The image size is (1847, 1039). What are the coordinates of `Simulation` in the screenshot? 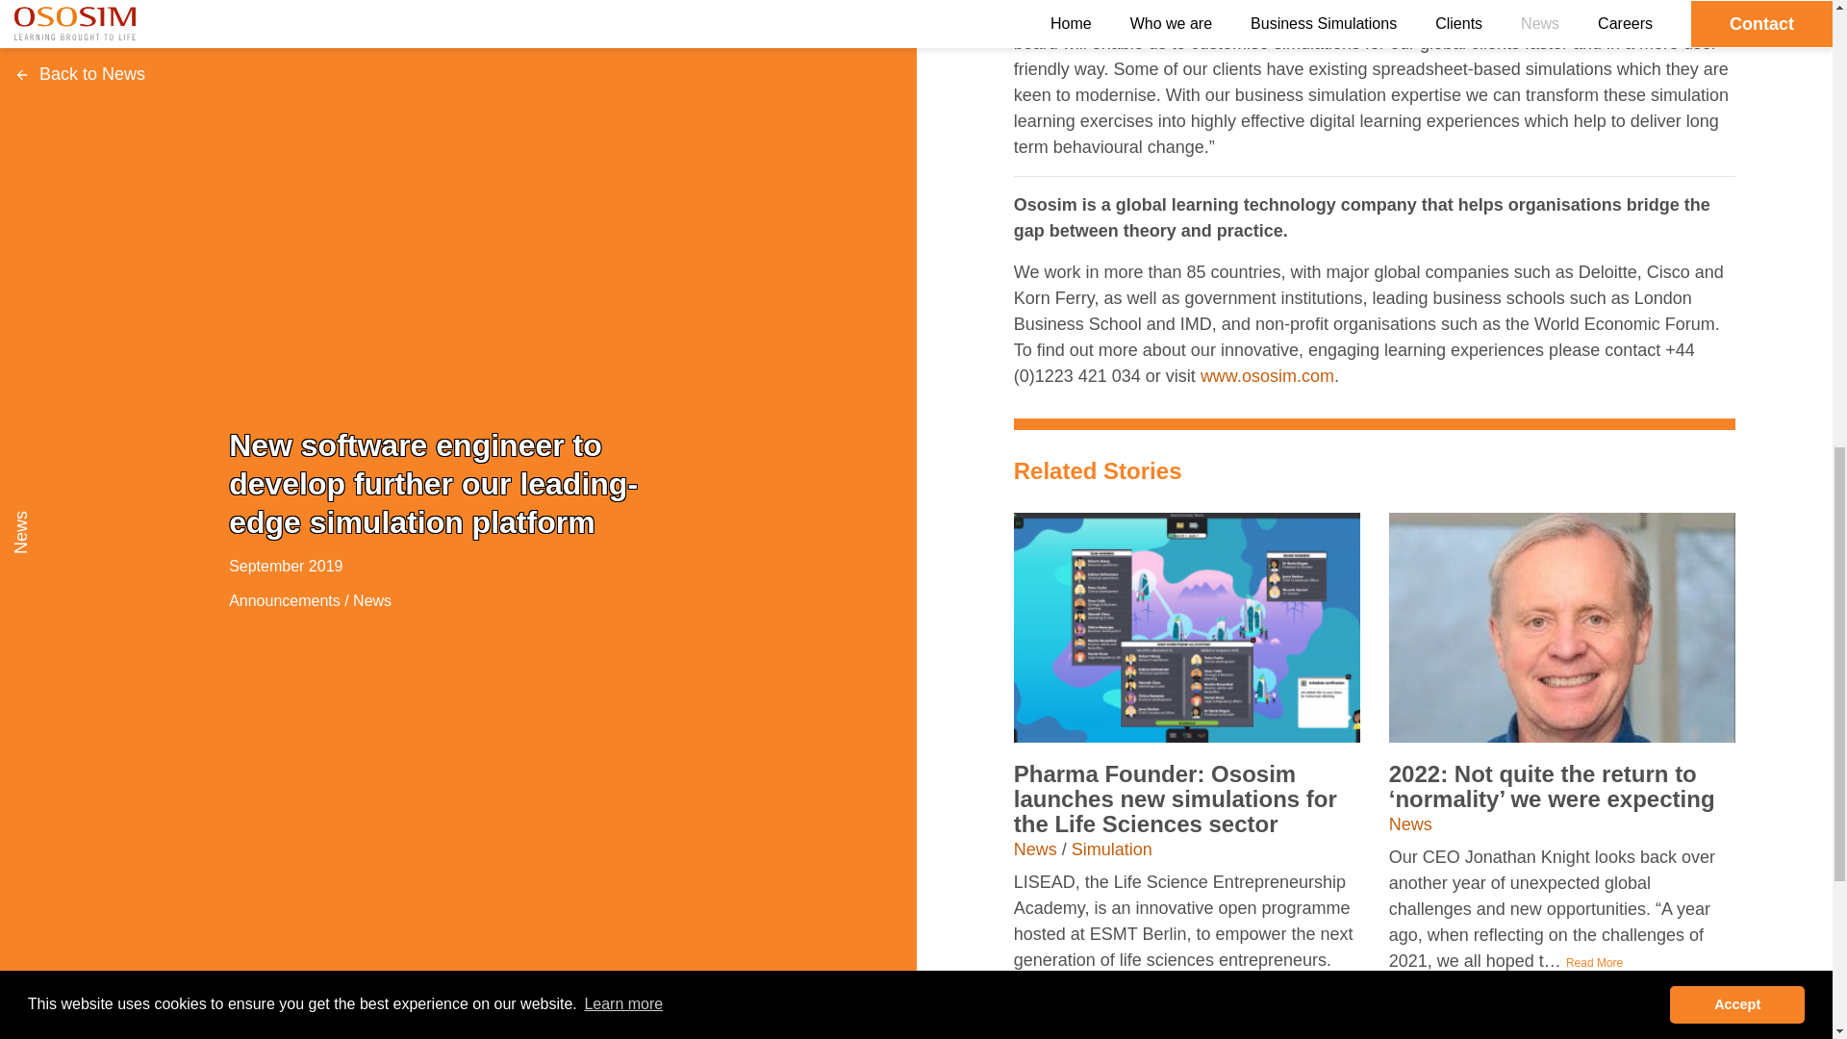 It's located at (1112, 849).